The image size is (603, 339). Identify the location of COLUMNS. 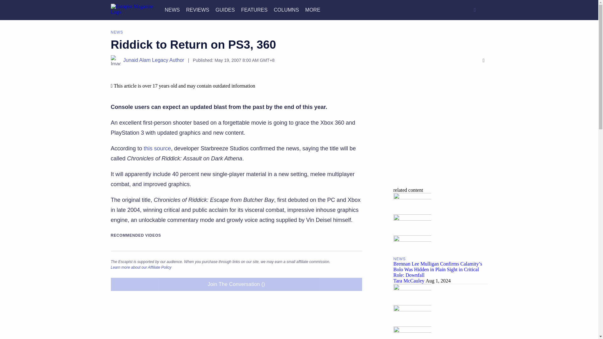
(286, 9).